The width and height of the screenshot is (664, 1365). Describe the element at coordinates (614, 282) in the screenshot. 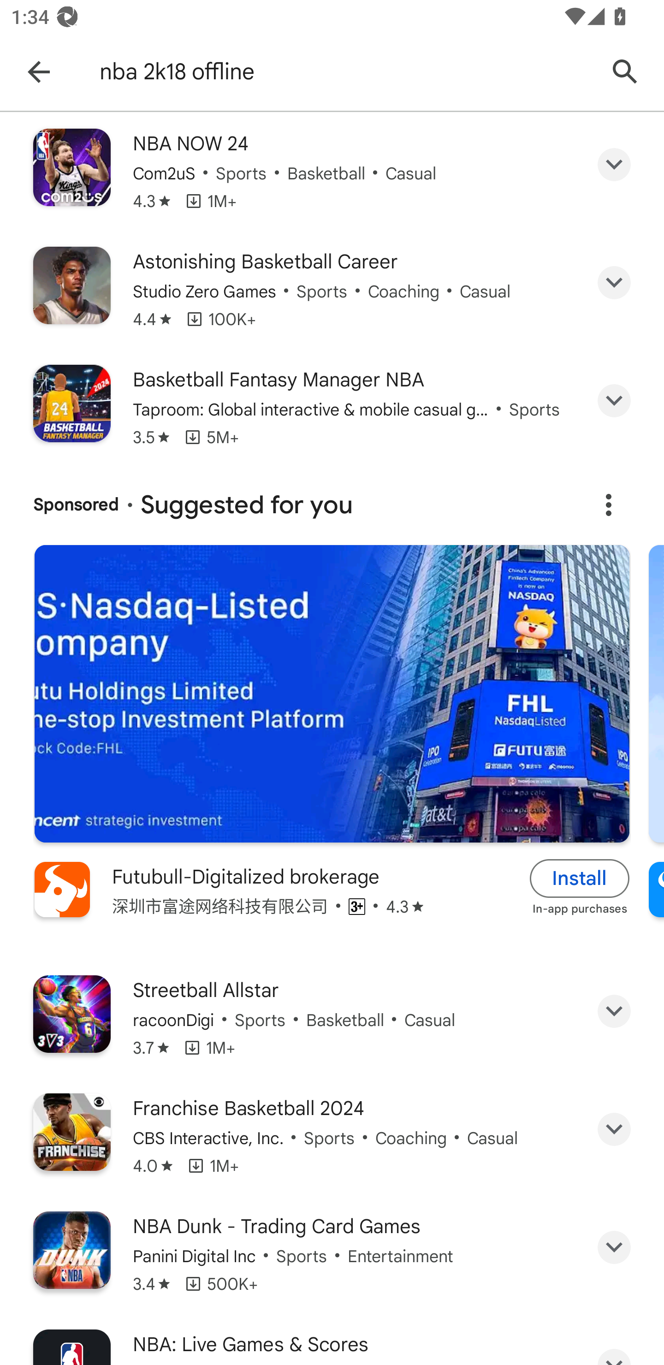

I see `Expand content for Astonishing Basketball Career` at that location.